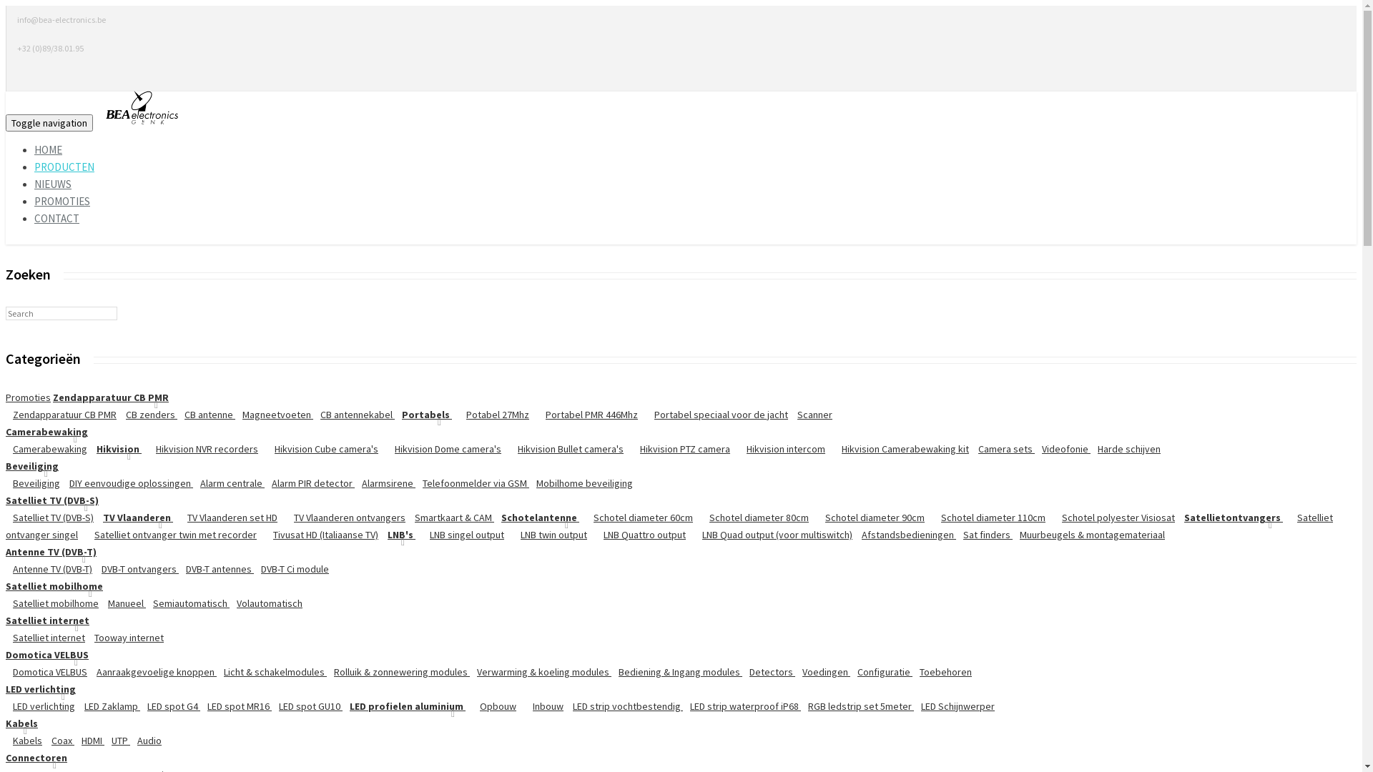 Image resolution: width=1373 pixels, height=772 pixels. Describe the element at coordinates (624, 706) in the screenshot. I see `LED strip vochtbestendig` at that location.